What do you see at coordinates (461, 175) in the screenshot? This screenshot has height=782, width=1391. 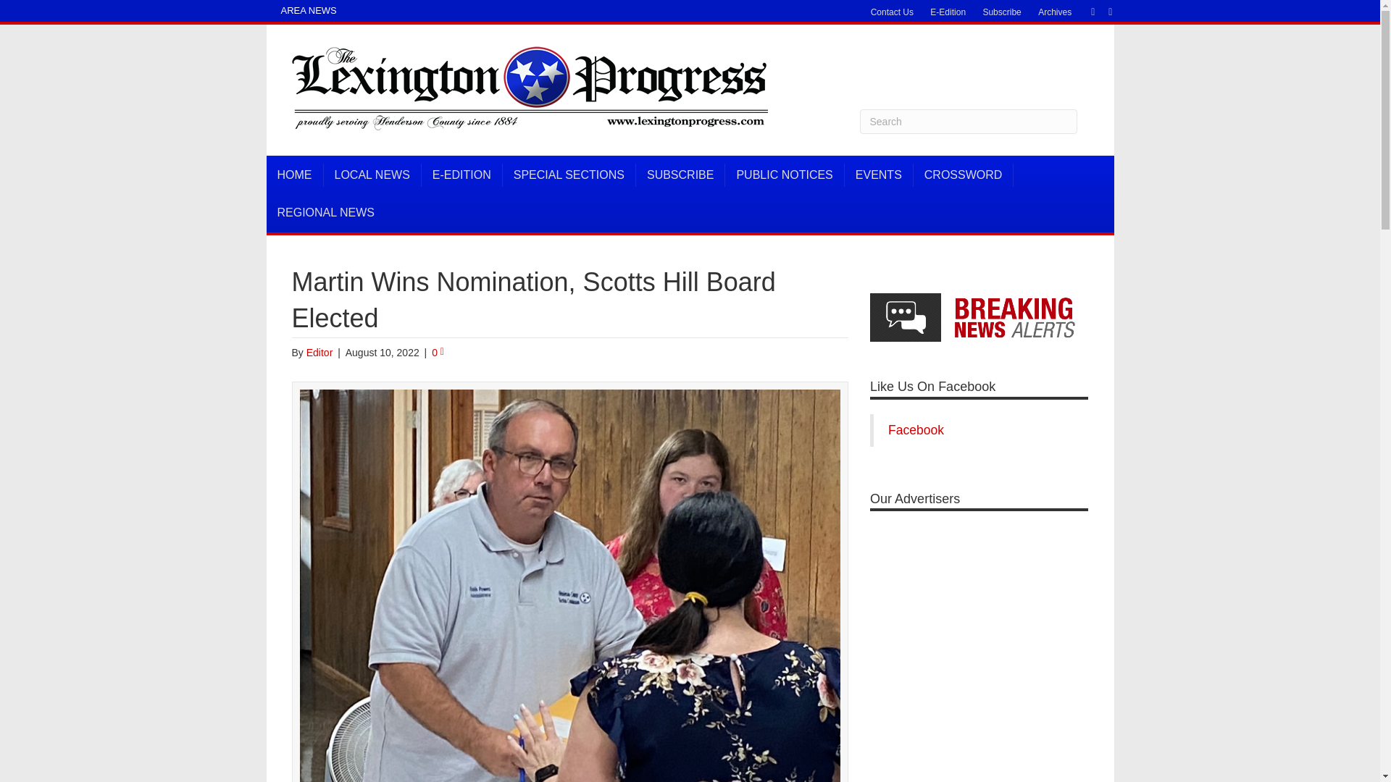 I see `E-EDITION` at bounding box center [461, 175].